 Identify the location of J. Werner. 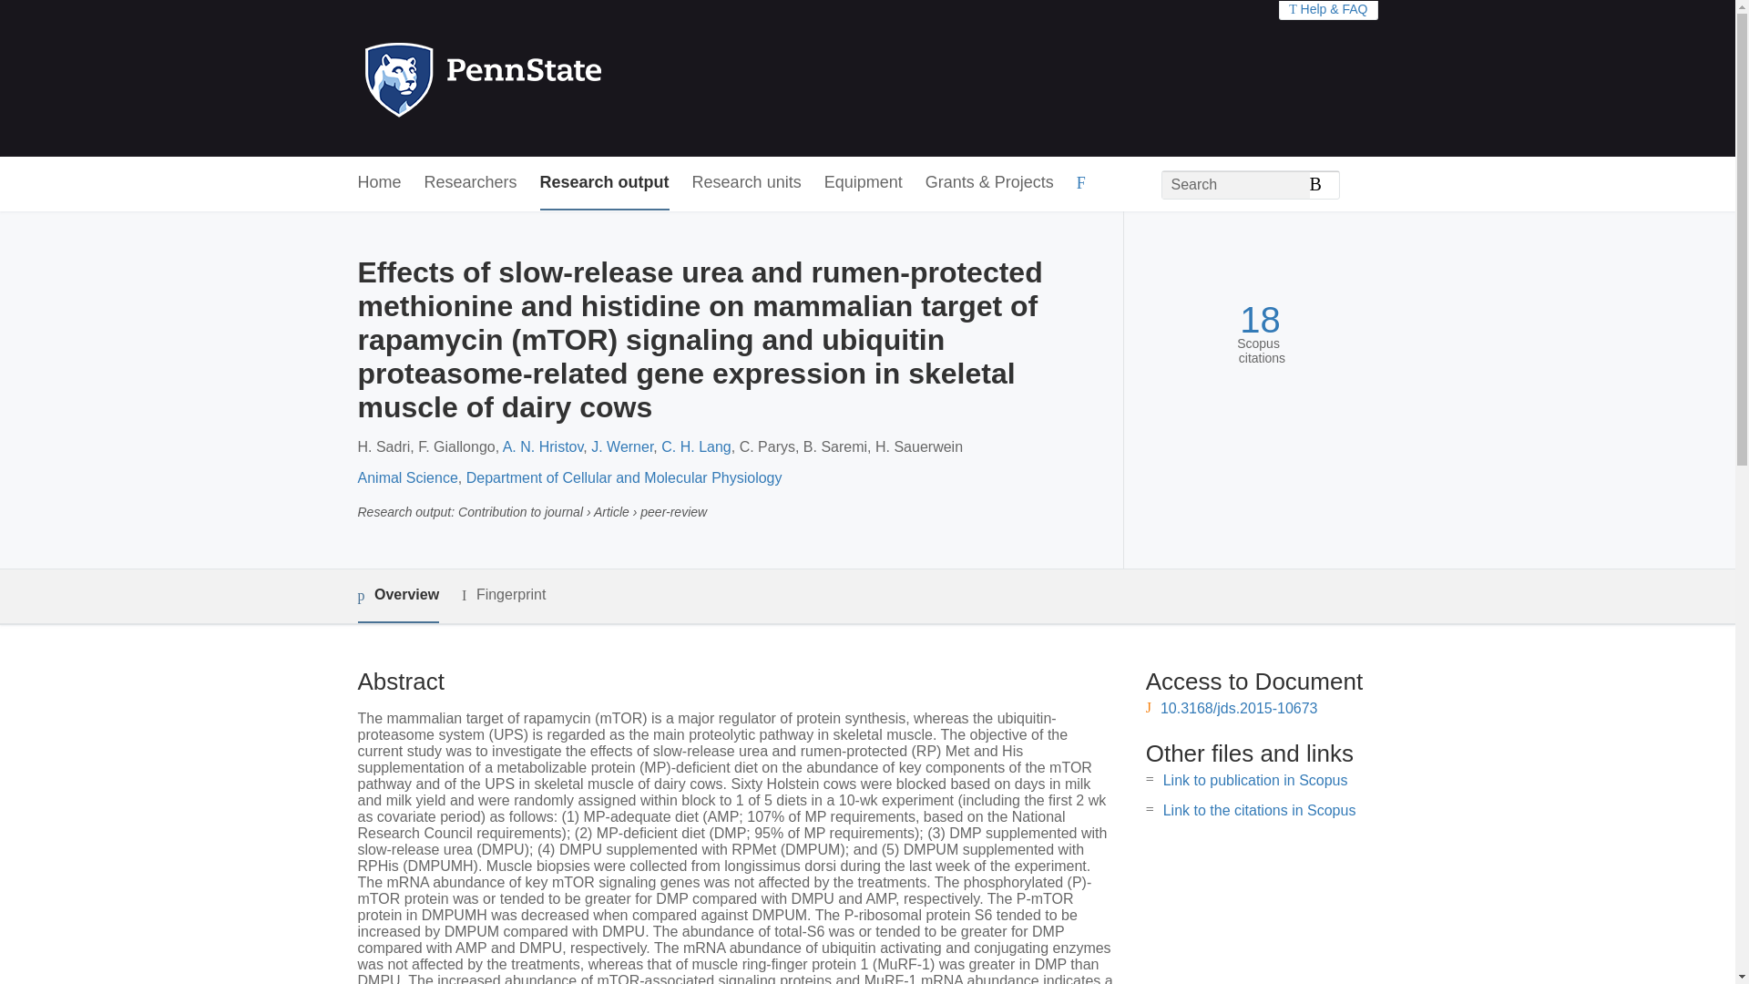
(621, 446).